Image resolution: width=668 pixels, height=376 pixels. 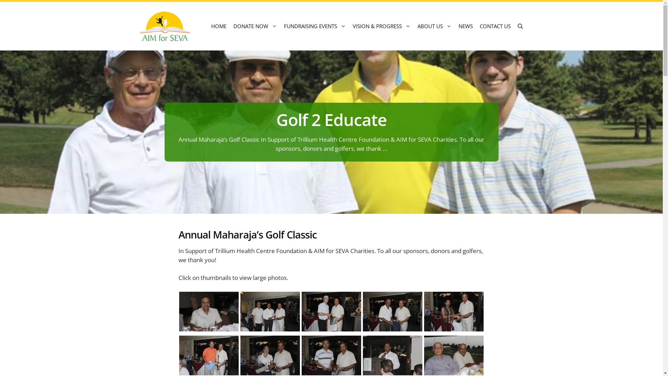 What do you see at coordinates (382, 26) in the screenshot?
I see `VISION & PROGRESS` at bounding box center [382, 26].